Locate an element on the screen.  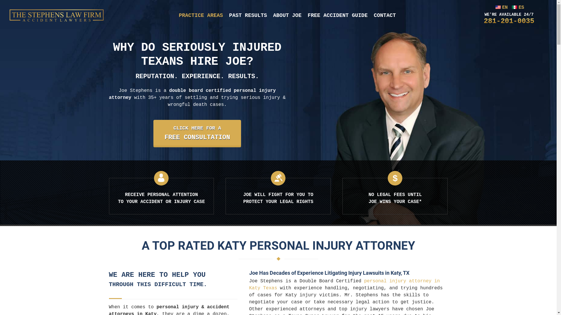
English is located at coordinates (498, 7).